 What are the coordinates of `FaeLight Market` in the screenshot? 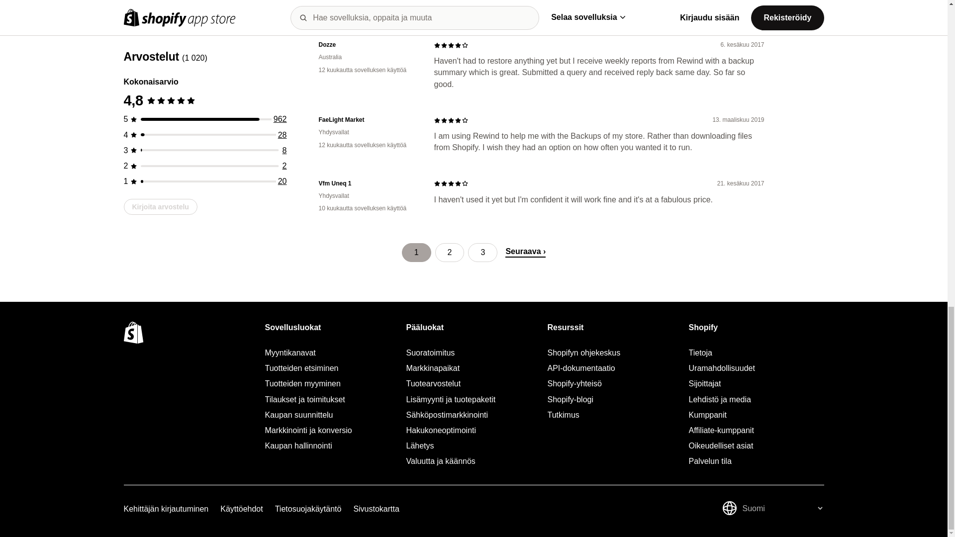 It's located at (368, 120).